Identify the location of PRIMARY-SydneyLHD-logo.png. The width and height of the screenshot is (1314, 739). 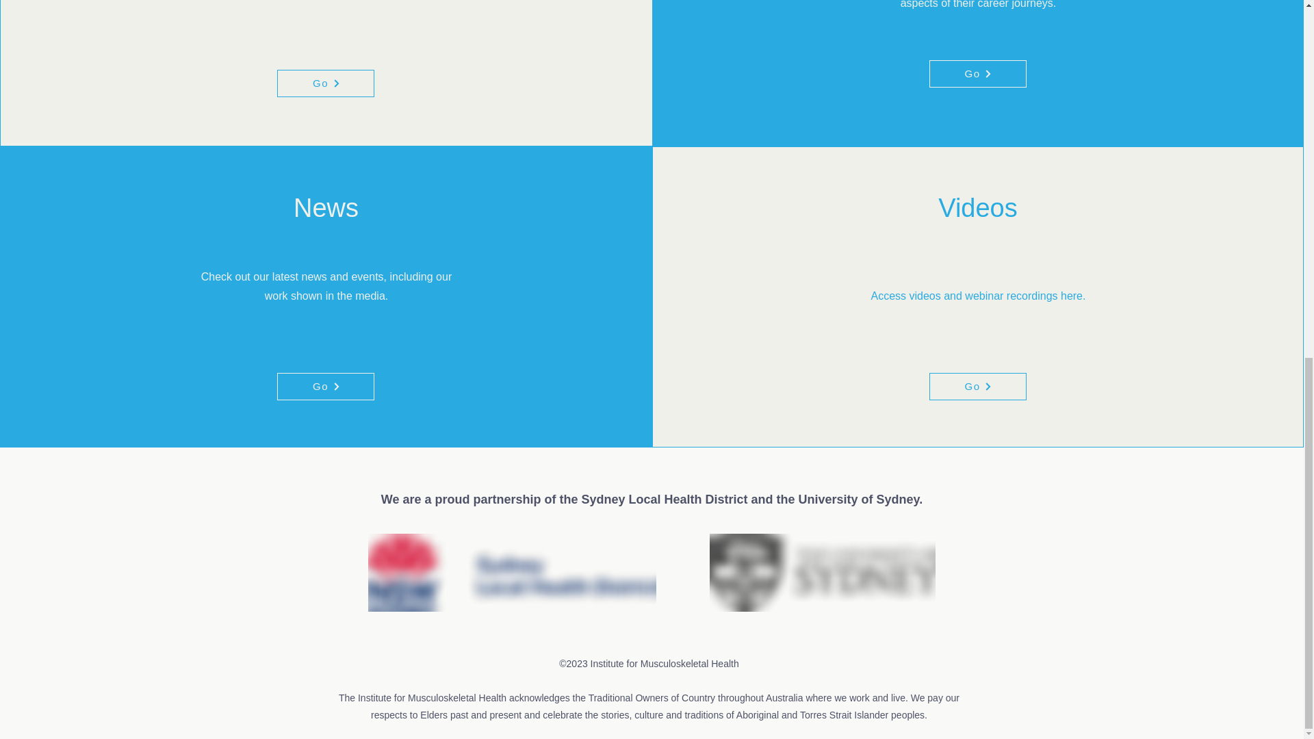
(512, 572).